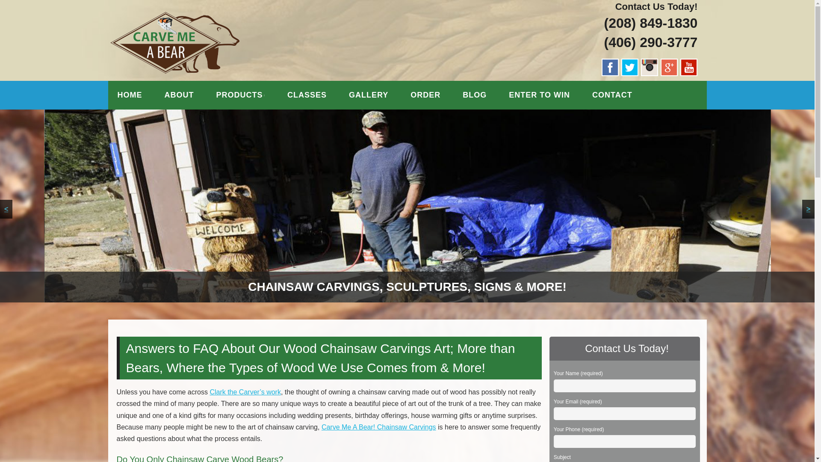 This screenshot has height=462, width=821. Describe the element at coordinates (194, 20) in the screenshot. I see `Carve Me A Bear` at that location.